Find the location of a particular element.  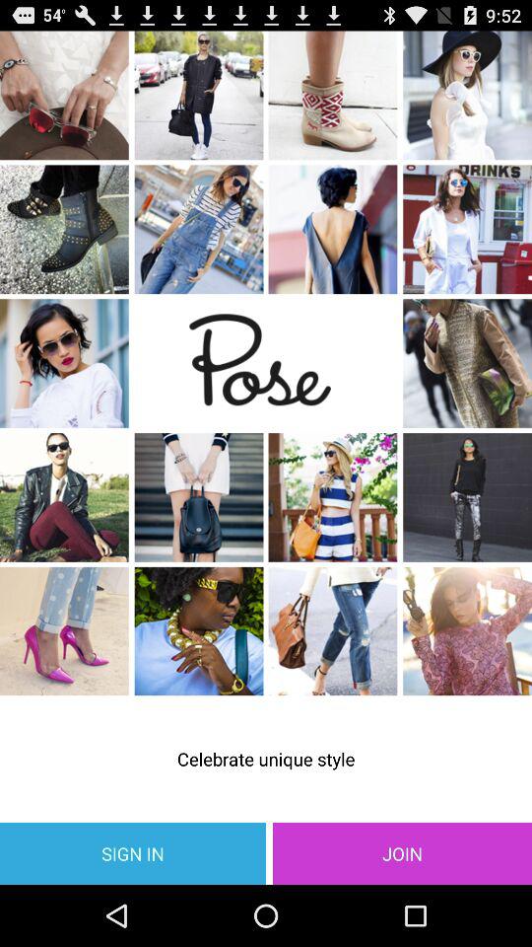

select item below celebrate unique style is located at coordinates (402, 852).